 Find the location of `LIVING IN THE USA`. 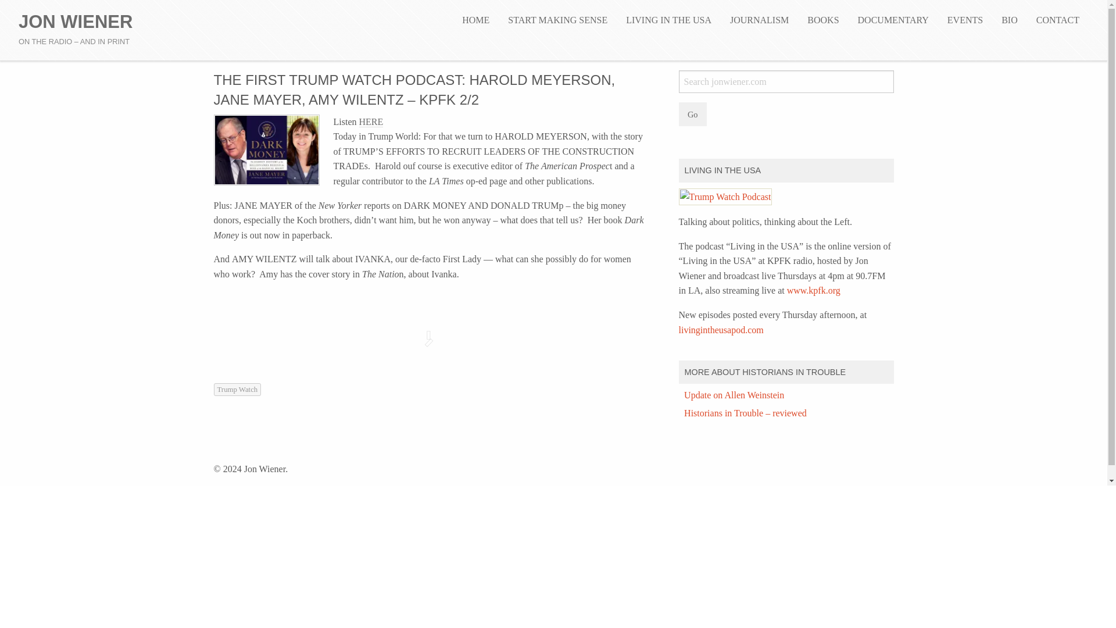

LIVING IN THE USA is located at coordinates (668, 20).